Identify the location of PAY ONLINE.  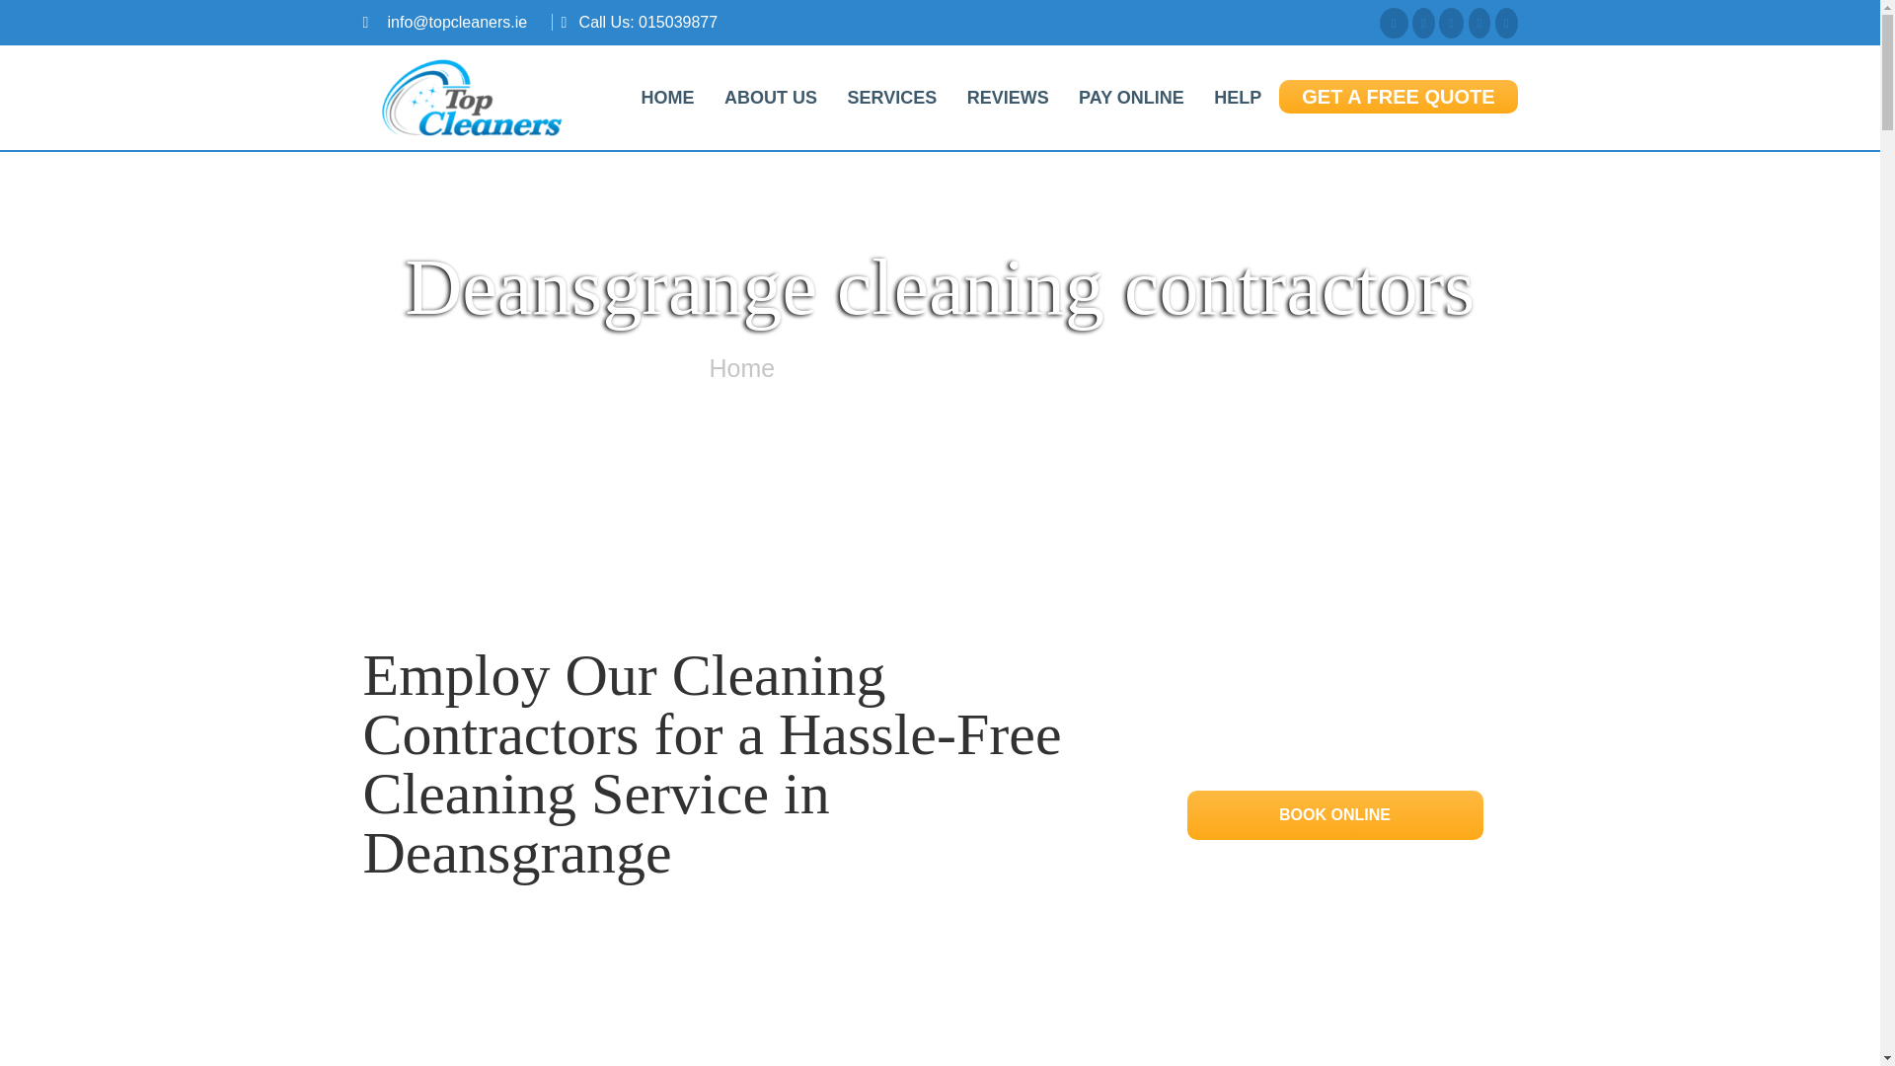
(1131, 97).